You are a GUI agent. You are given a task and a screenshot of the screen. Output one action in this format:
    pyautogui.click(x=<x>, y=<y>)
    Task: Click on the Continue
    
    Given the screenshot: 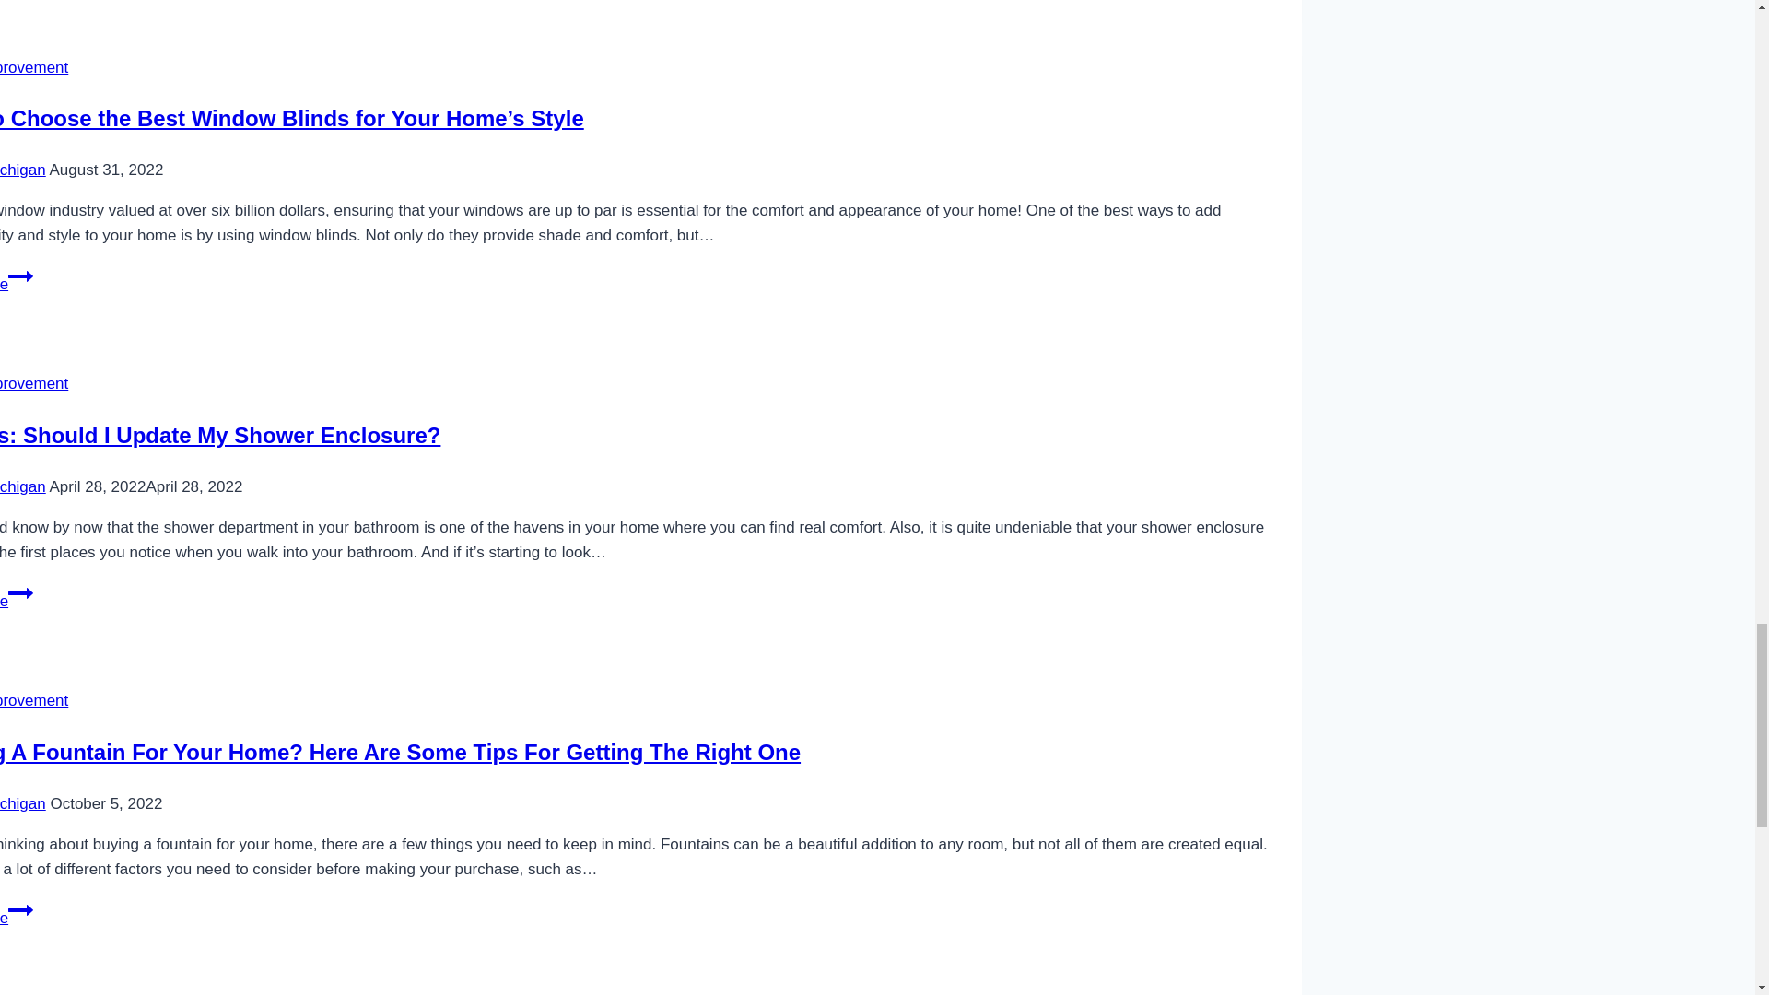 What is the action you would take?
    pyautogui.click(x=20, y=910)
    